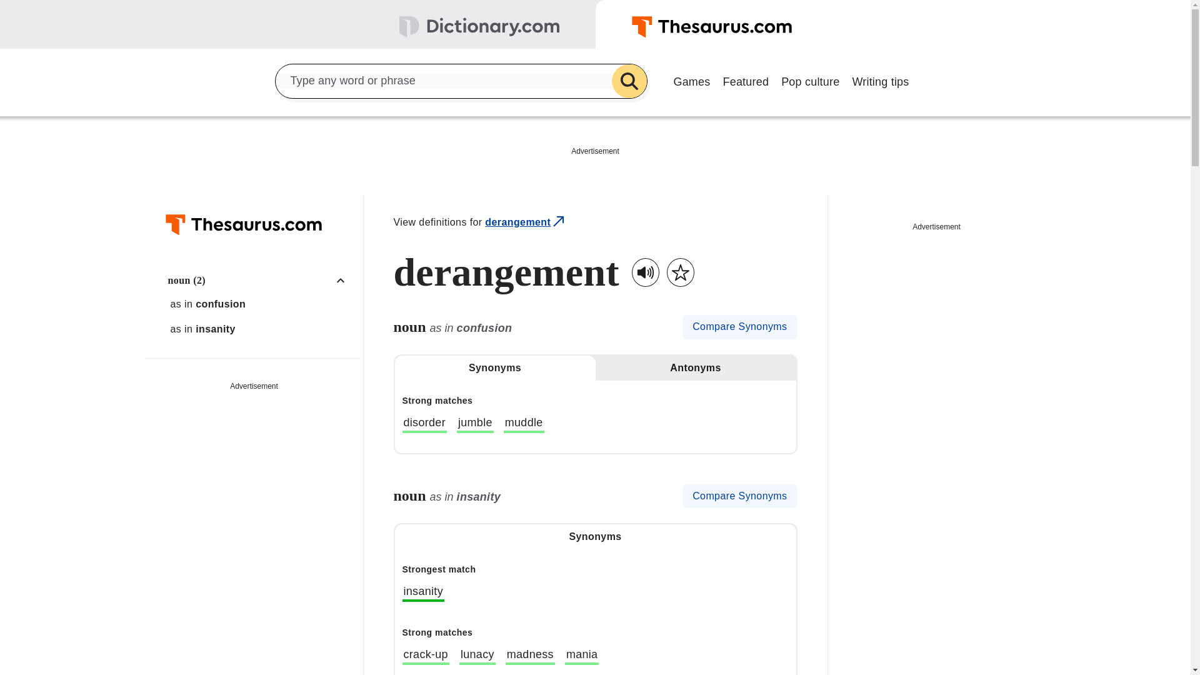 This screenshot has height=675, width=1200. I want to click on Synonyms, so click(495, 368).